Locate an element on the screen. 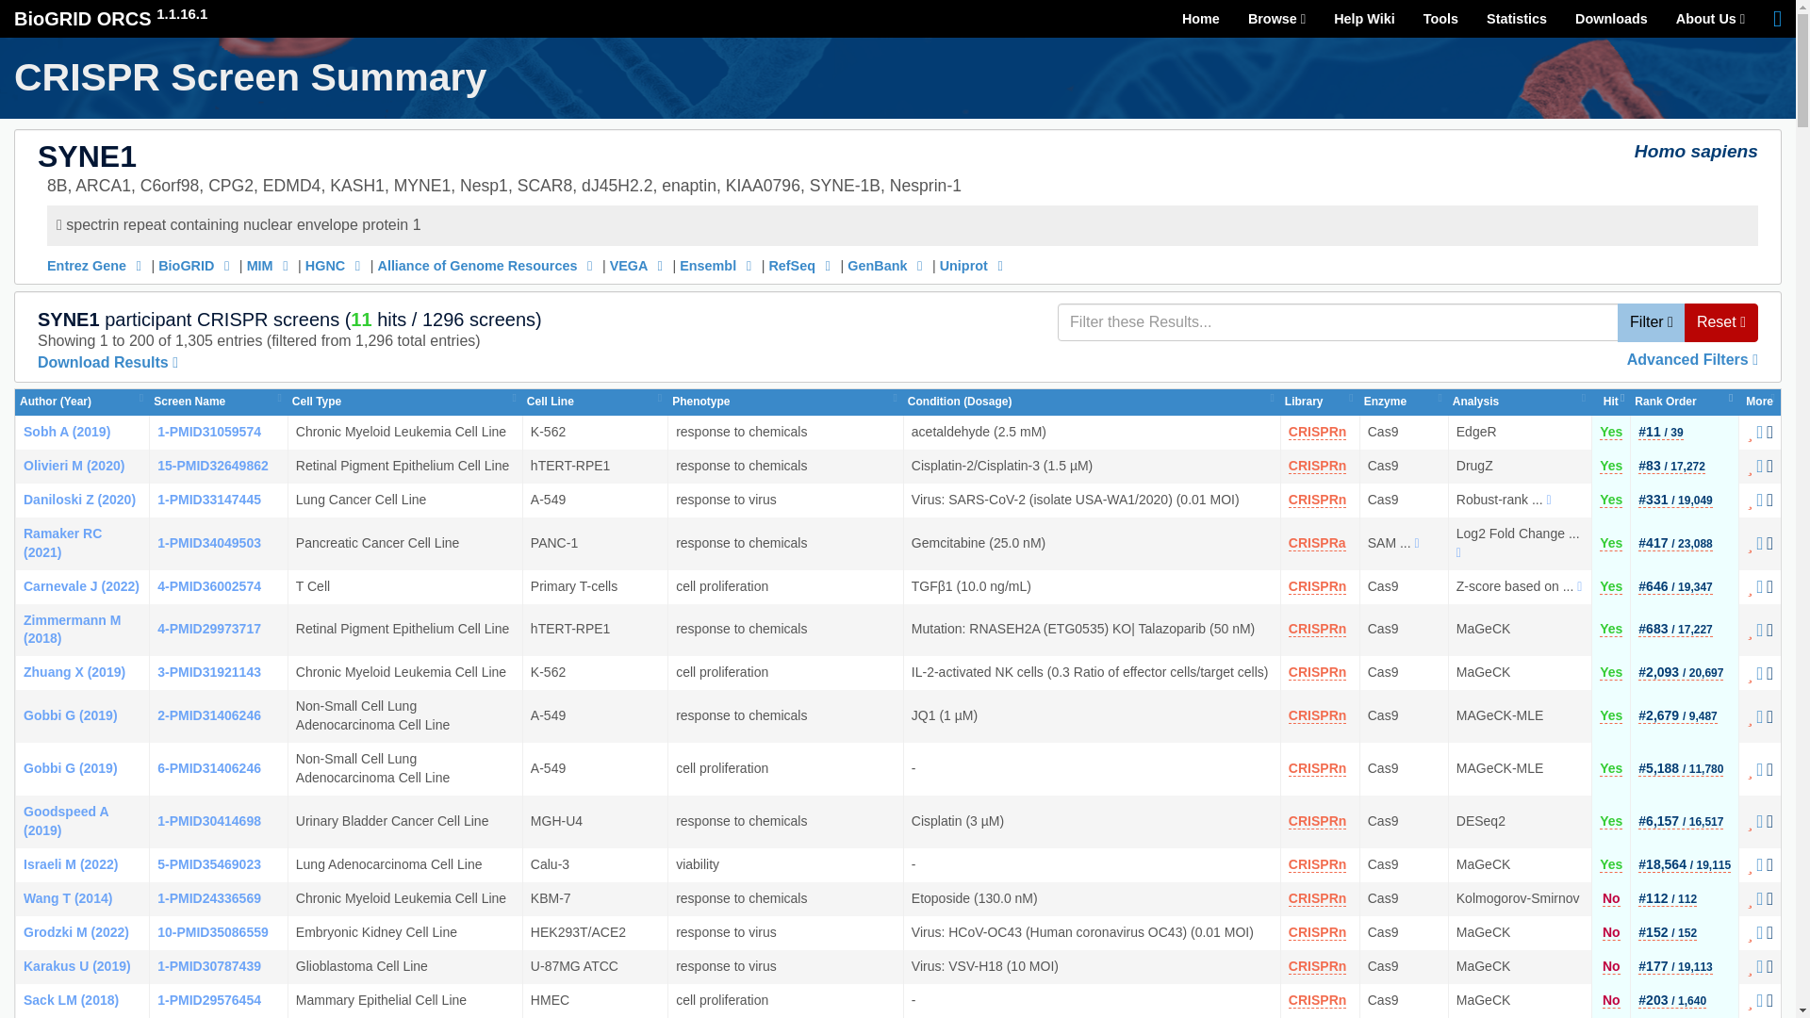 Image resolution: width=1810 pixels, height=1018 pixels. Browse Screens is located at coordinates (1276, 19).